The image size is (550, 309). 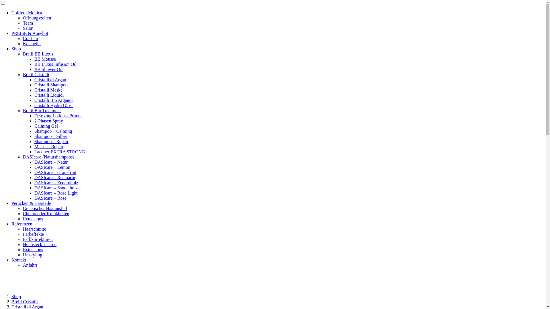 I want to click on Brelil Cristalli, so click(x=36, y=74).